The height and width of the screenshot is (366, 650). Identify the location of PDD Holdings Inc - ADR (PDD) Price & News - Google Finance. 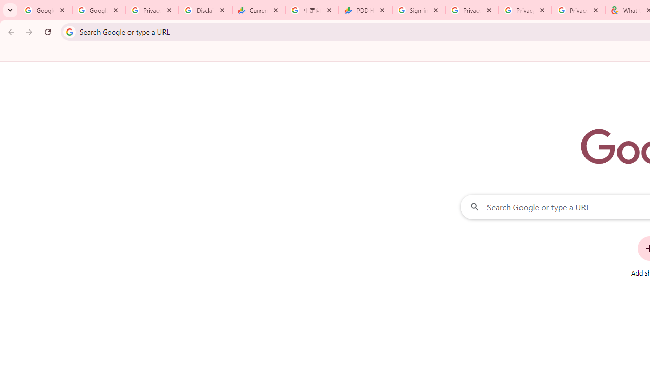
(365, 10).